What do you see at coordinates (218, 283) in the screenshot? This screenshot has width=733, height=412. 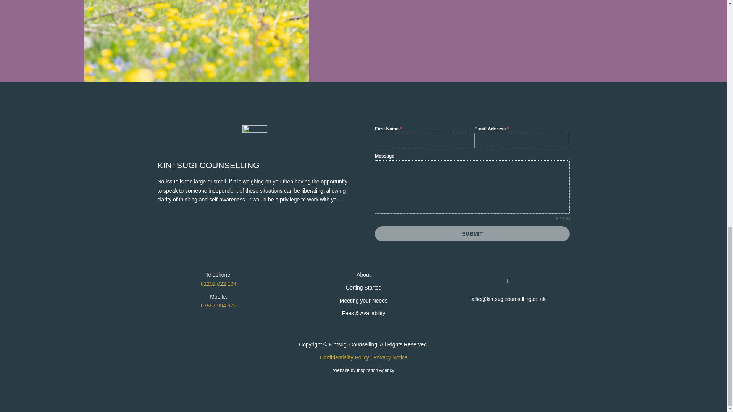 I see `01202 022 104` at bounding box center [218, 283].